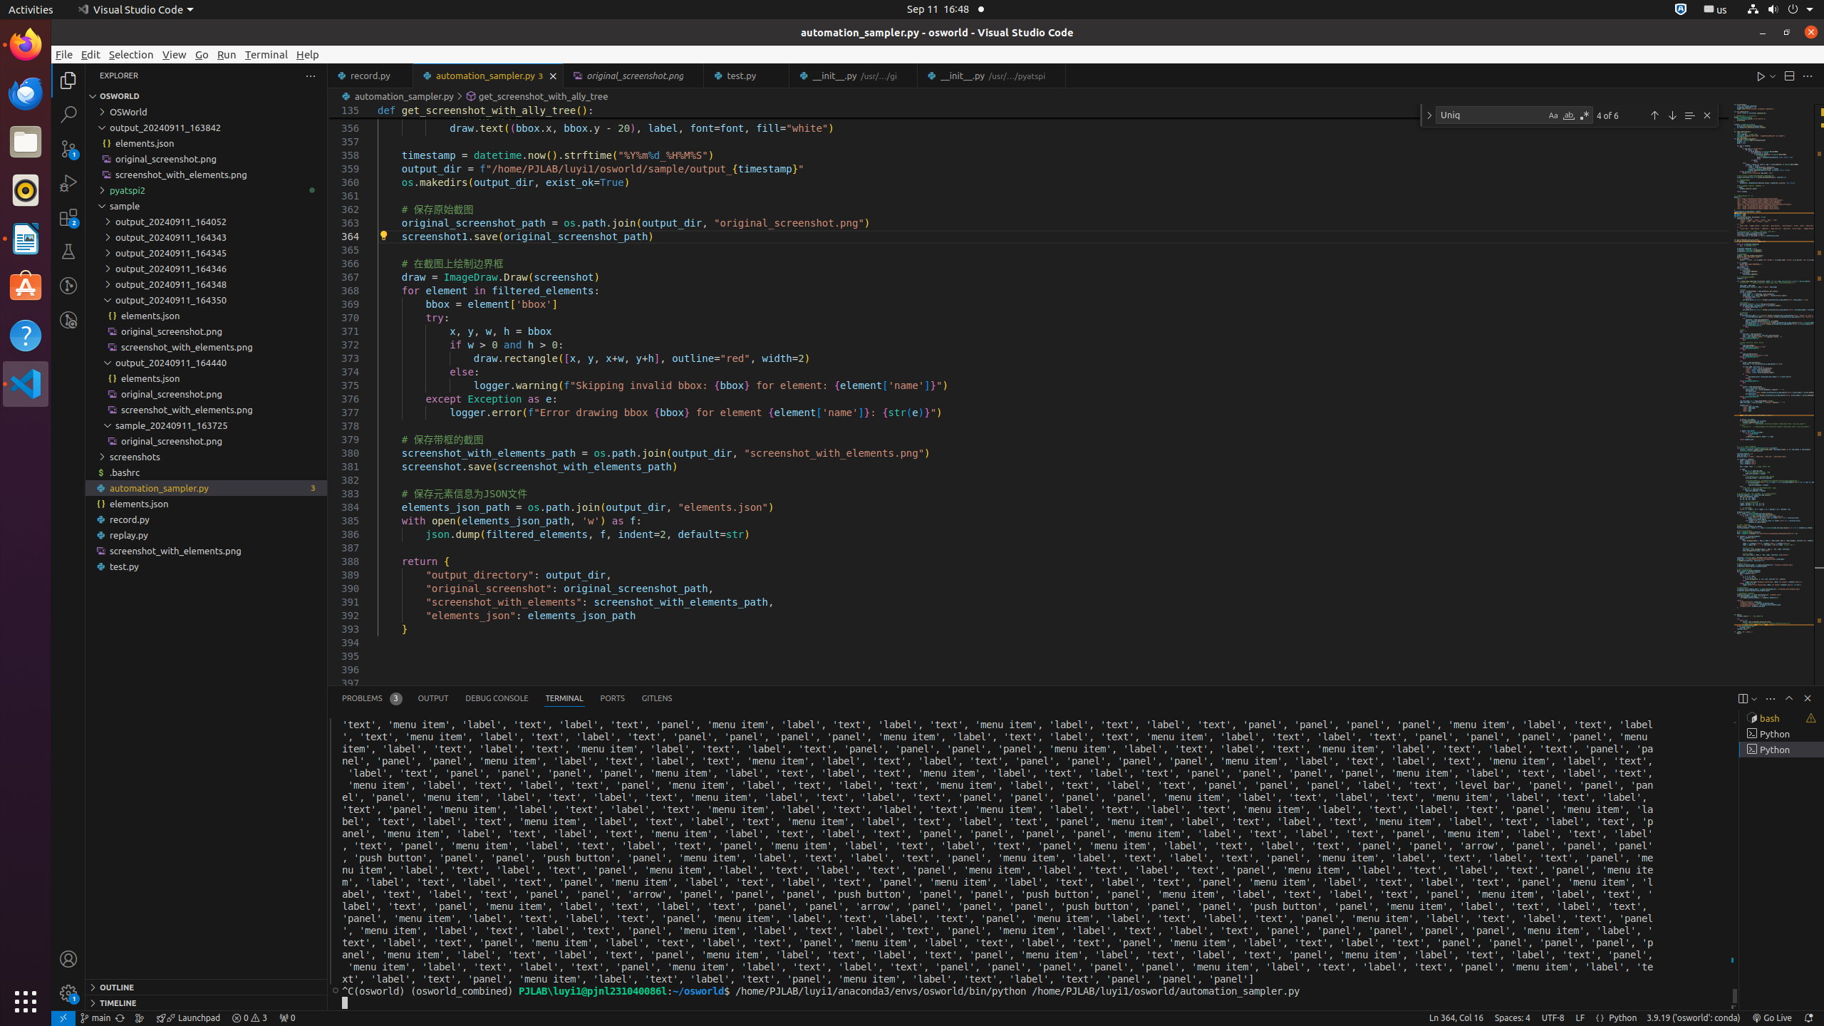 Image resolution: width=1824 pixels, height=1026 pixels. What do you see at coordinates (1569, 115) in the screenshot?
I see `Match Whole Word (Alt+W)` at bounding box center [1569, 115].